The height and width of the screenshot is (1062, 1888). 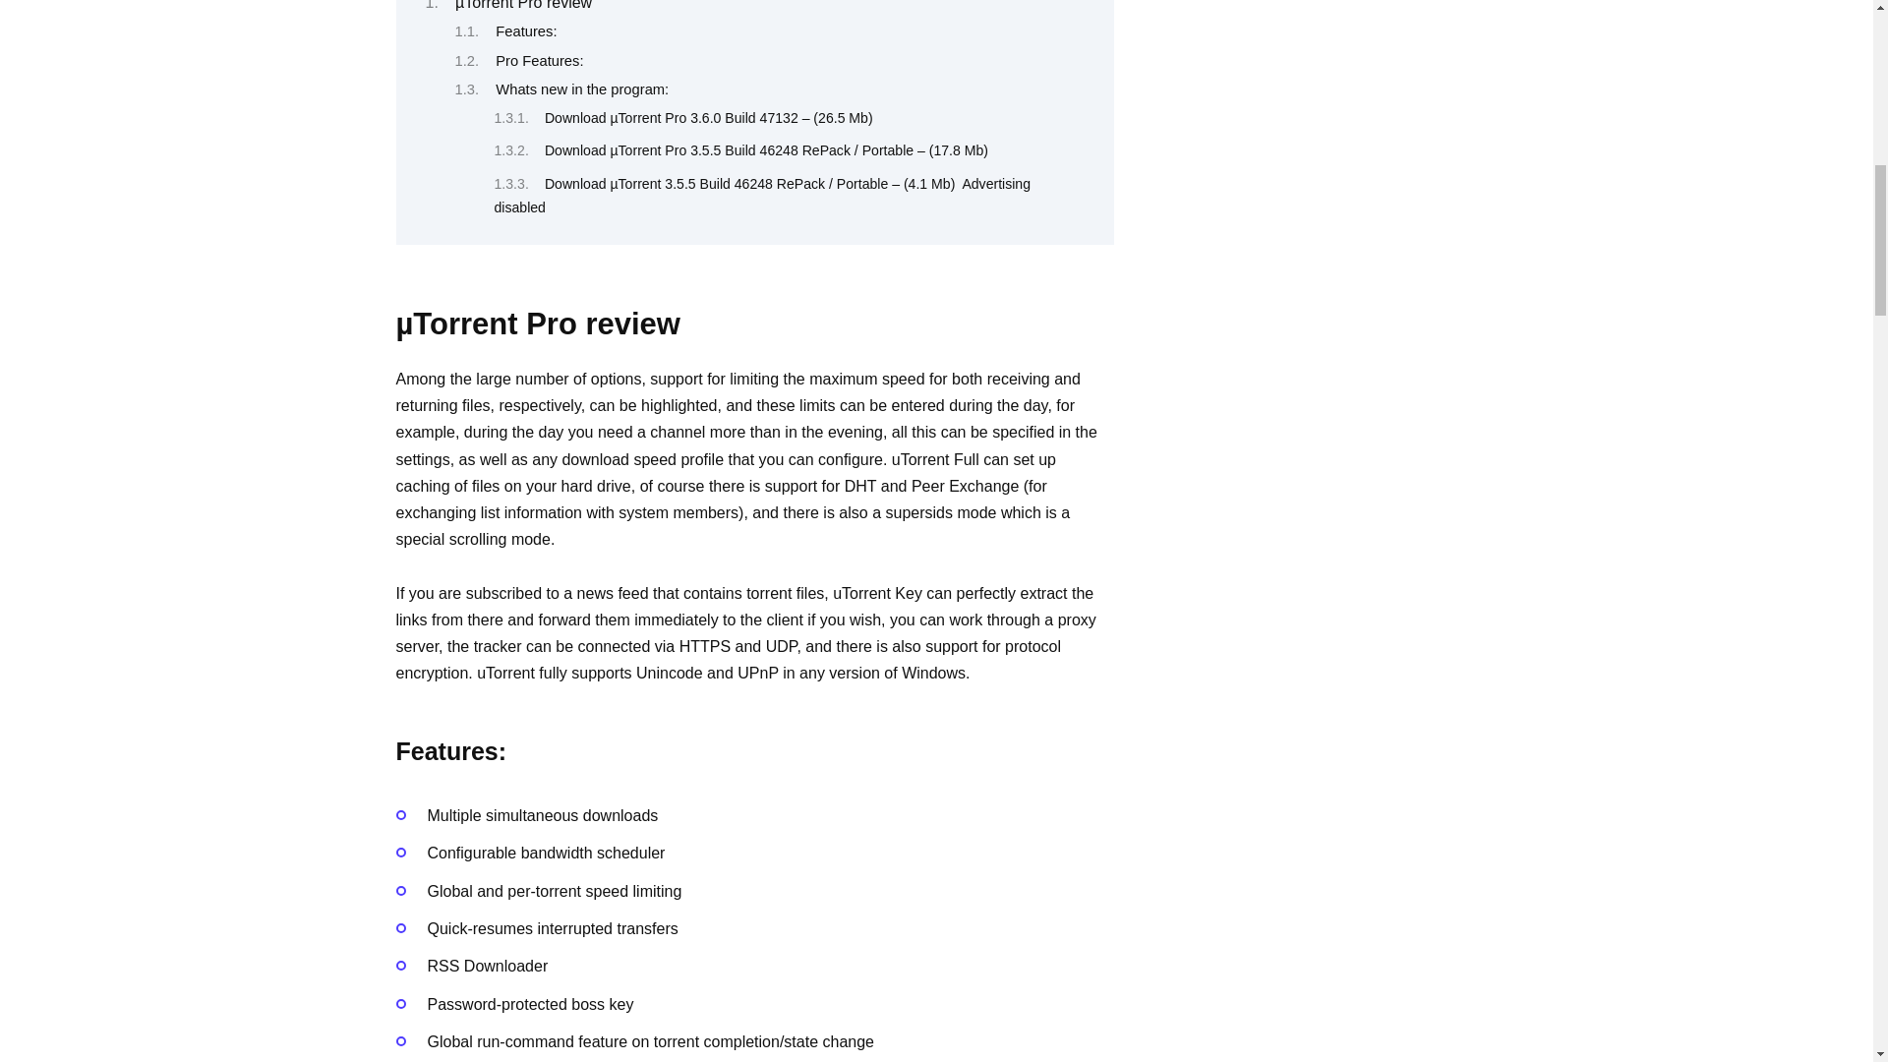 What do you see at coordinates (581, 89) in the screenshot?
I see `Whats new in the program:` at bounding box center [581, 89].